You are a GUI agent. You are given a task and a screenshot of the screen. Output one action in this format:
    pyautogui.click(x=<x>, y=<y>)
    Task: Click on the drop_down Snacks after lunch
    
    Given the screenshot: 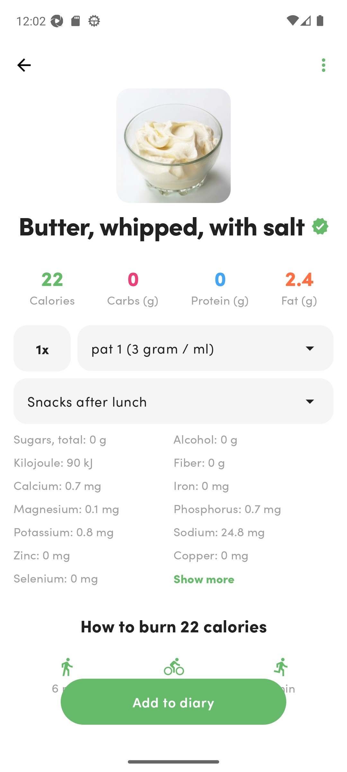 What is the action you would take?
    pyautogui.click(x=173, y=401)
    